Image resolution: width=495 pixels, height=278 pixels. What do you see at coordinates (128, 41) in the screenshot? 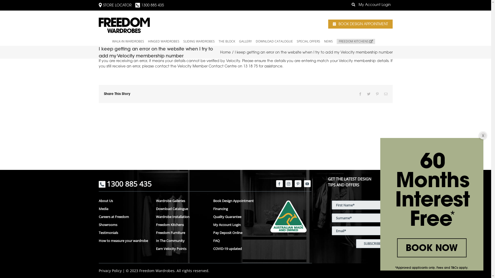
I see `WALK-IN WARDROBES` at bounding box center [128, 41].